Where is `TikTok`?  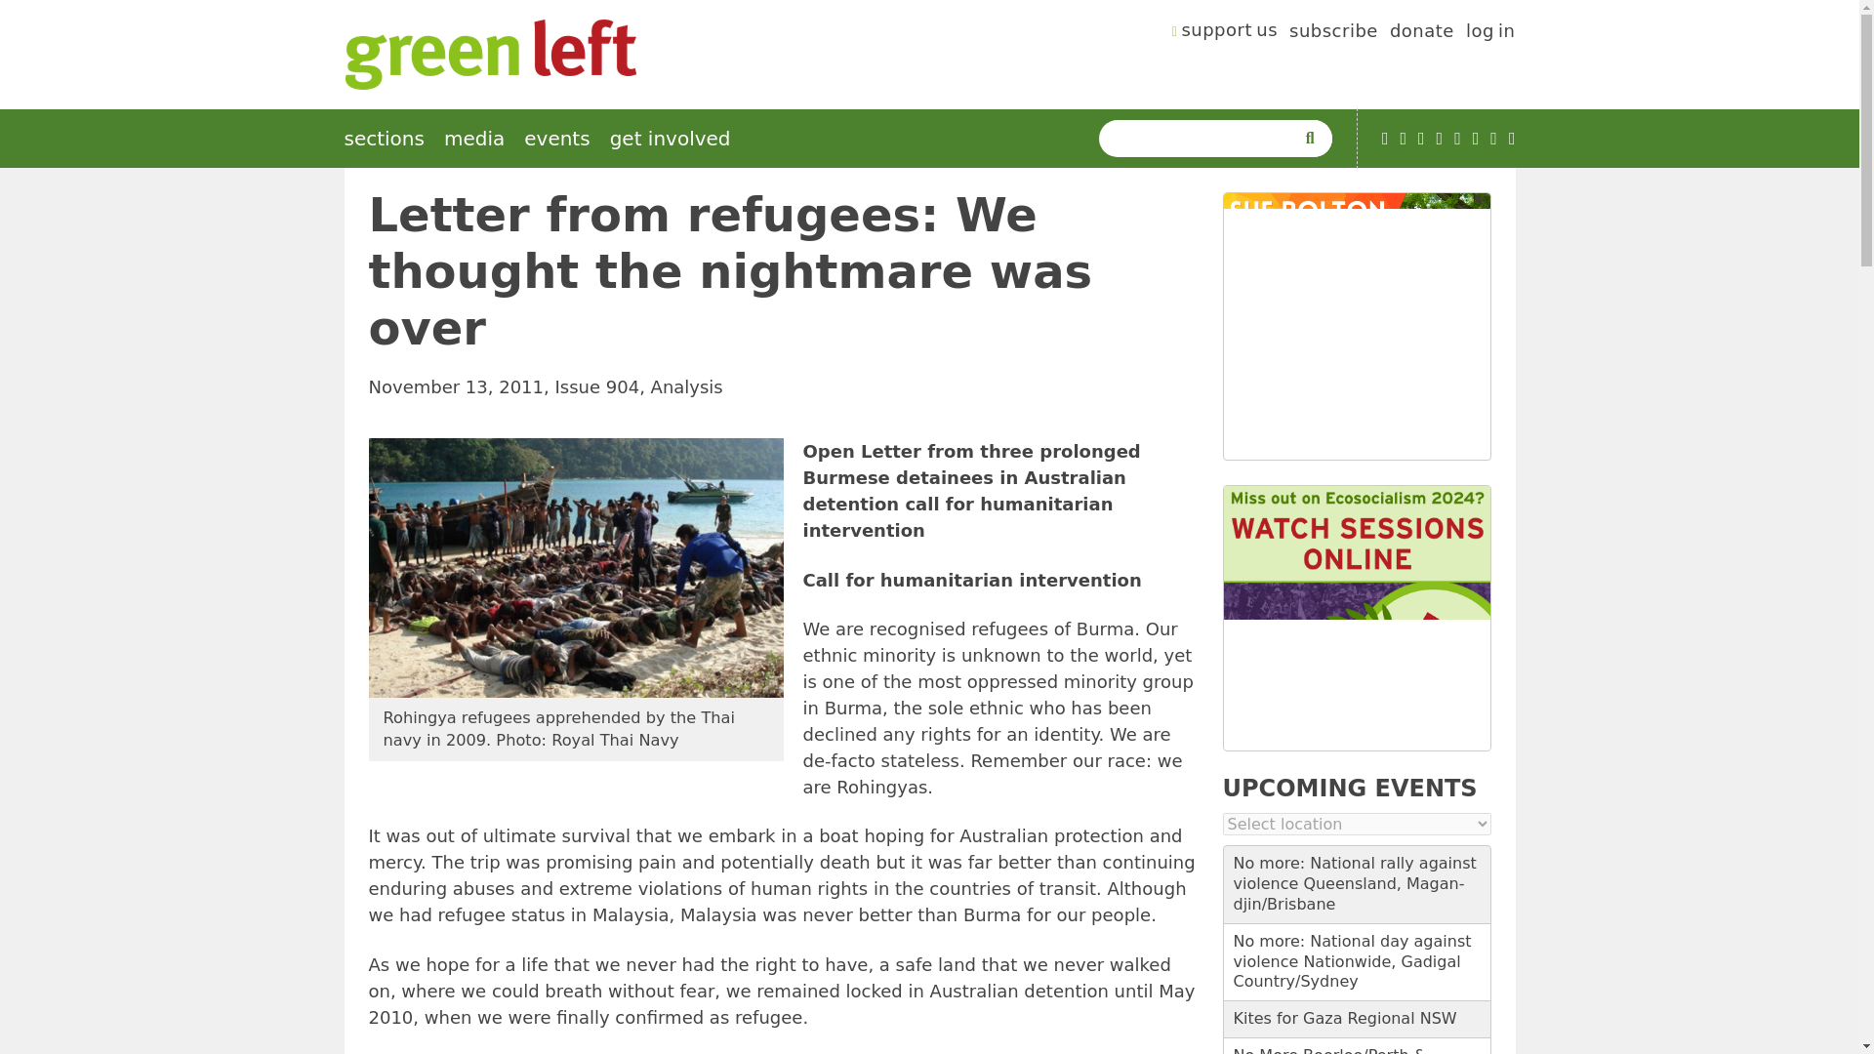 TikTok is located at coordinates (1440, 139).